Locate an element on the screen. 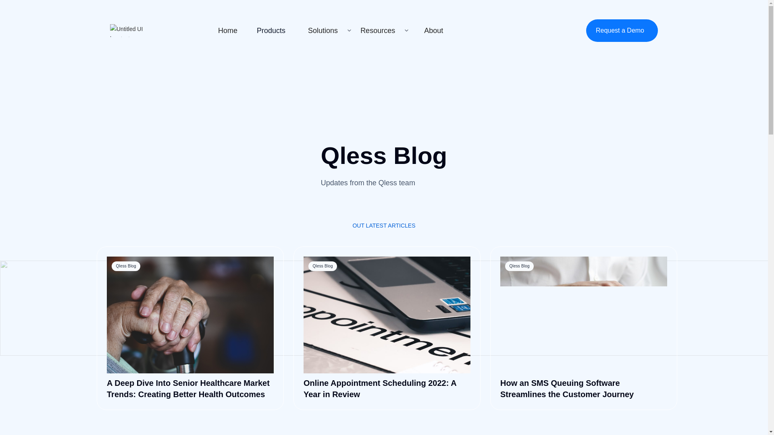  Qless Blog is located at coordinates (190, 315).